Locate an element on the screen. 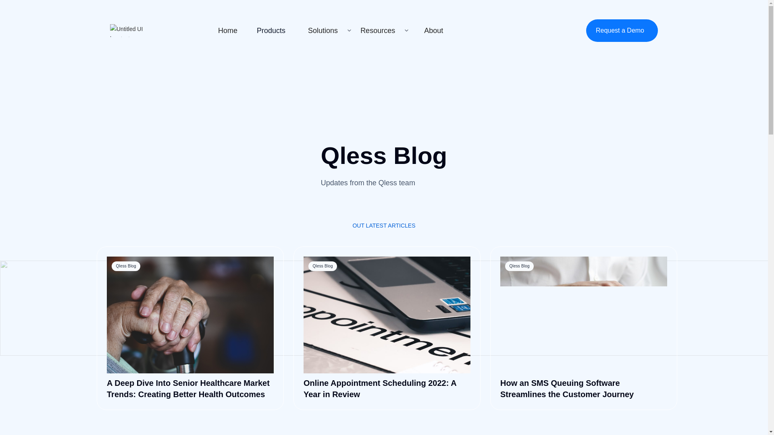  Qless Blog is located at coordinates (190, 315).